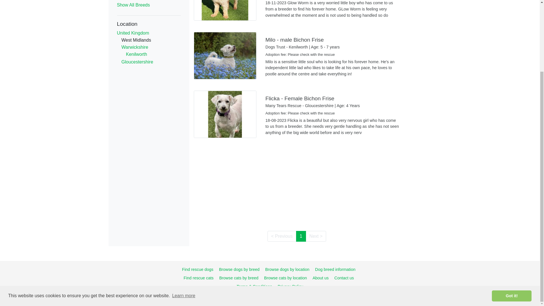 The image size is (544, 306). What do you see at coordinates (290, 286) in the screenshot?
I see `Privacy Policy` at bounding box center [290, 286].